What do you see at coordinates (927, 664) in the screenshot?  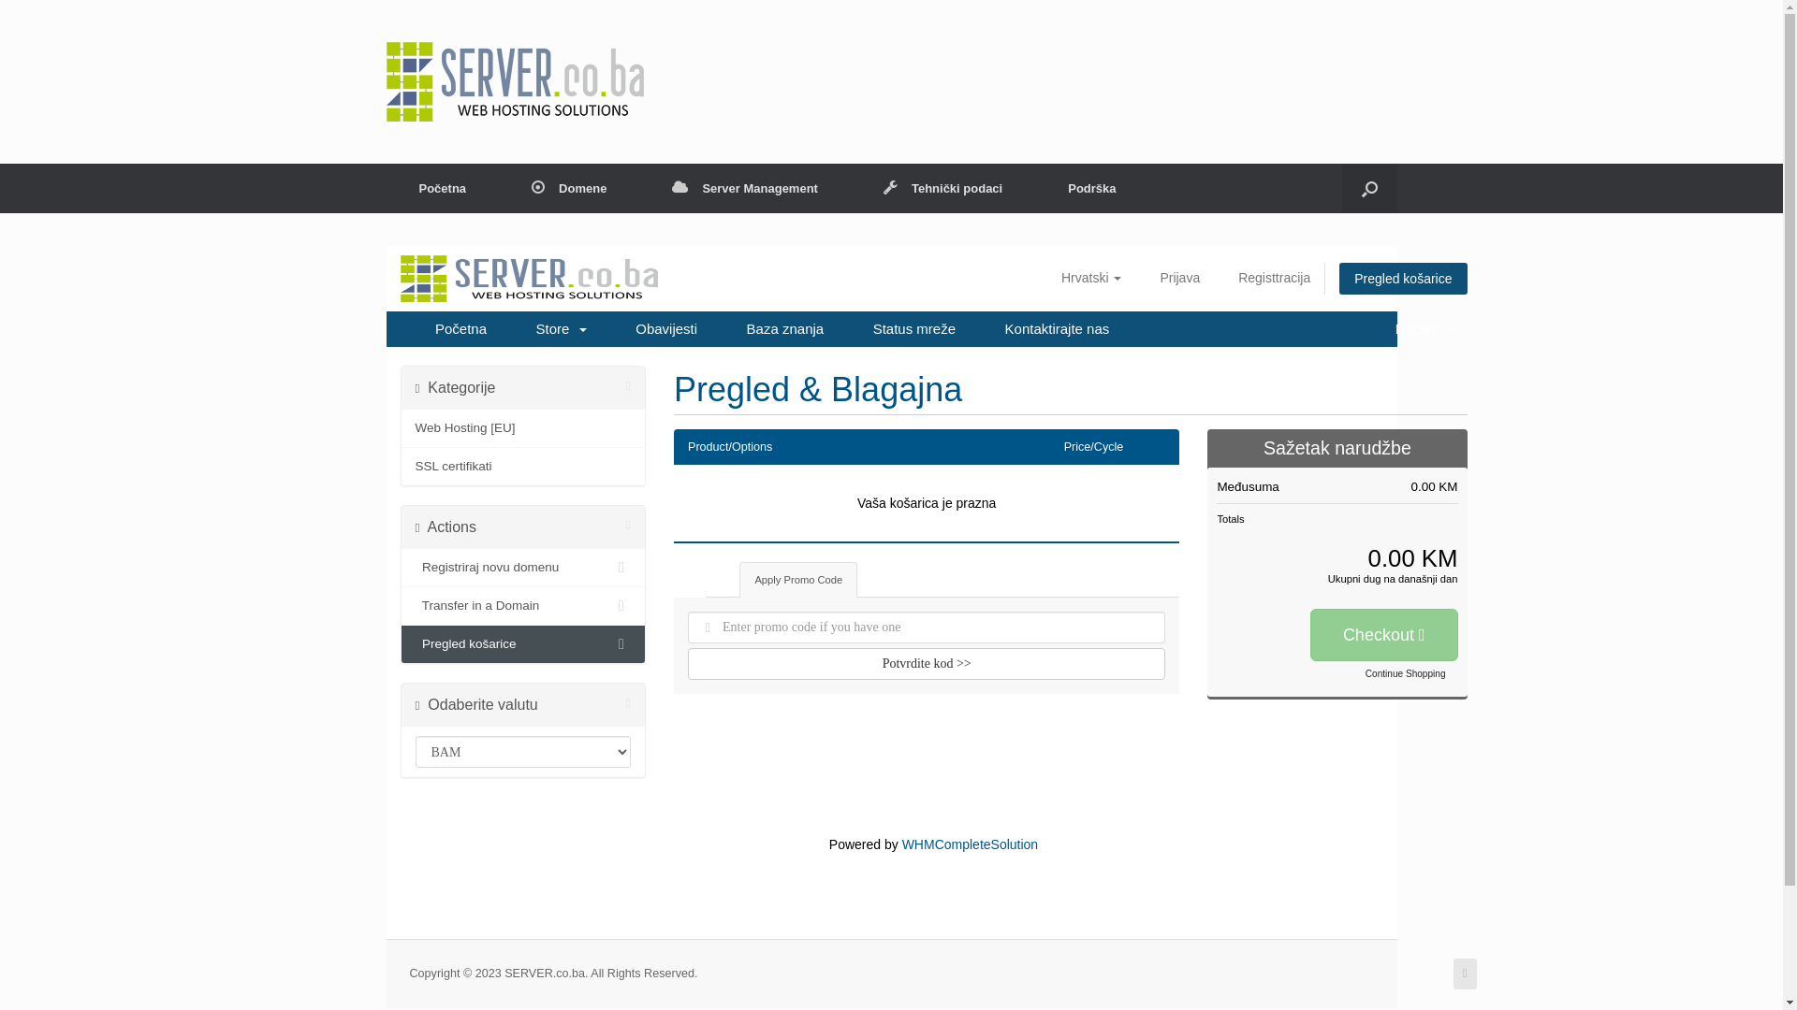 I see `Potvrdite kod >>` at bounding box center [927, 664].